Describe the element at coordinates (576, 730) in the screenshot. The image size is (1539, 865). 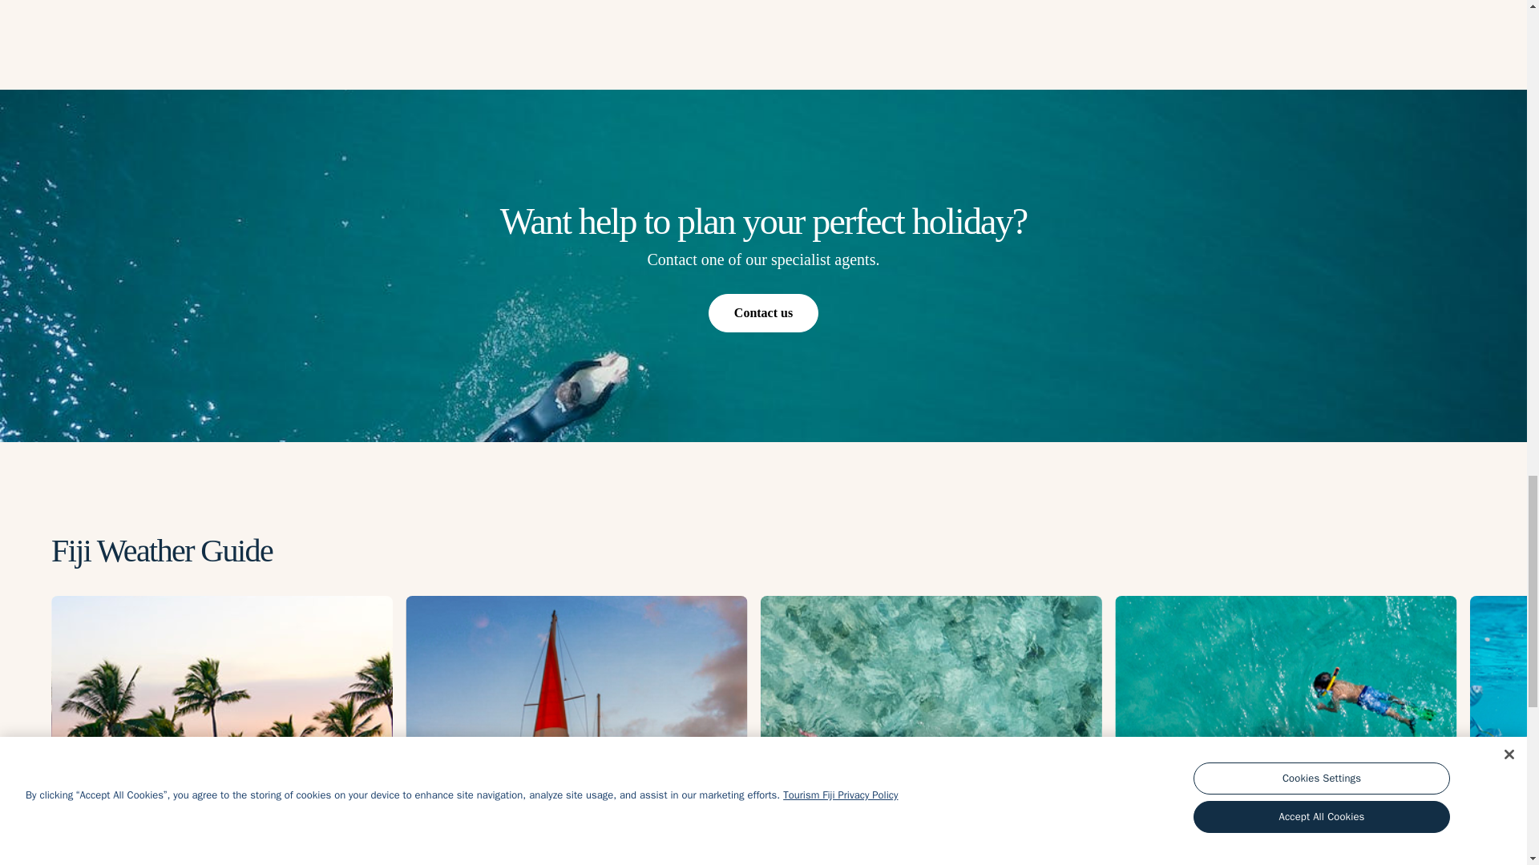
I see `Fiji Travel Advisory` at that location.